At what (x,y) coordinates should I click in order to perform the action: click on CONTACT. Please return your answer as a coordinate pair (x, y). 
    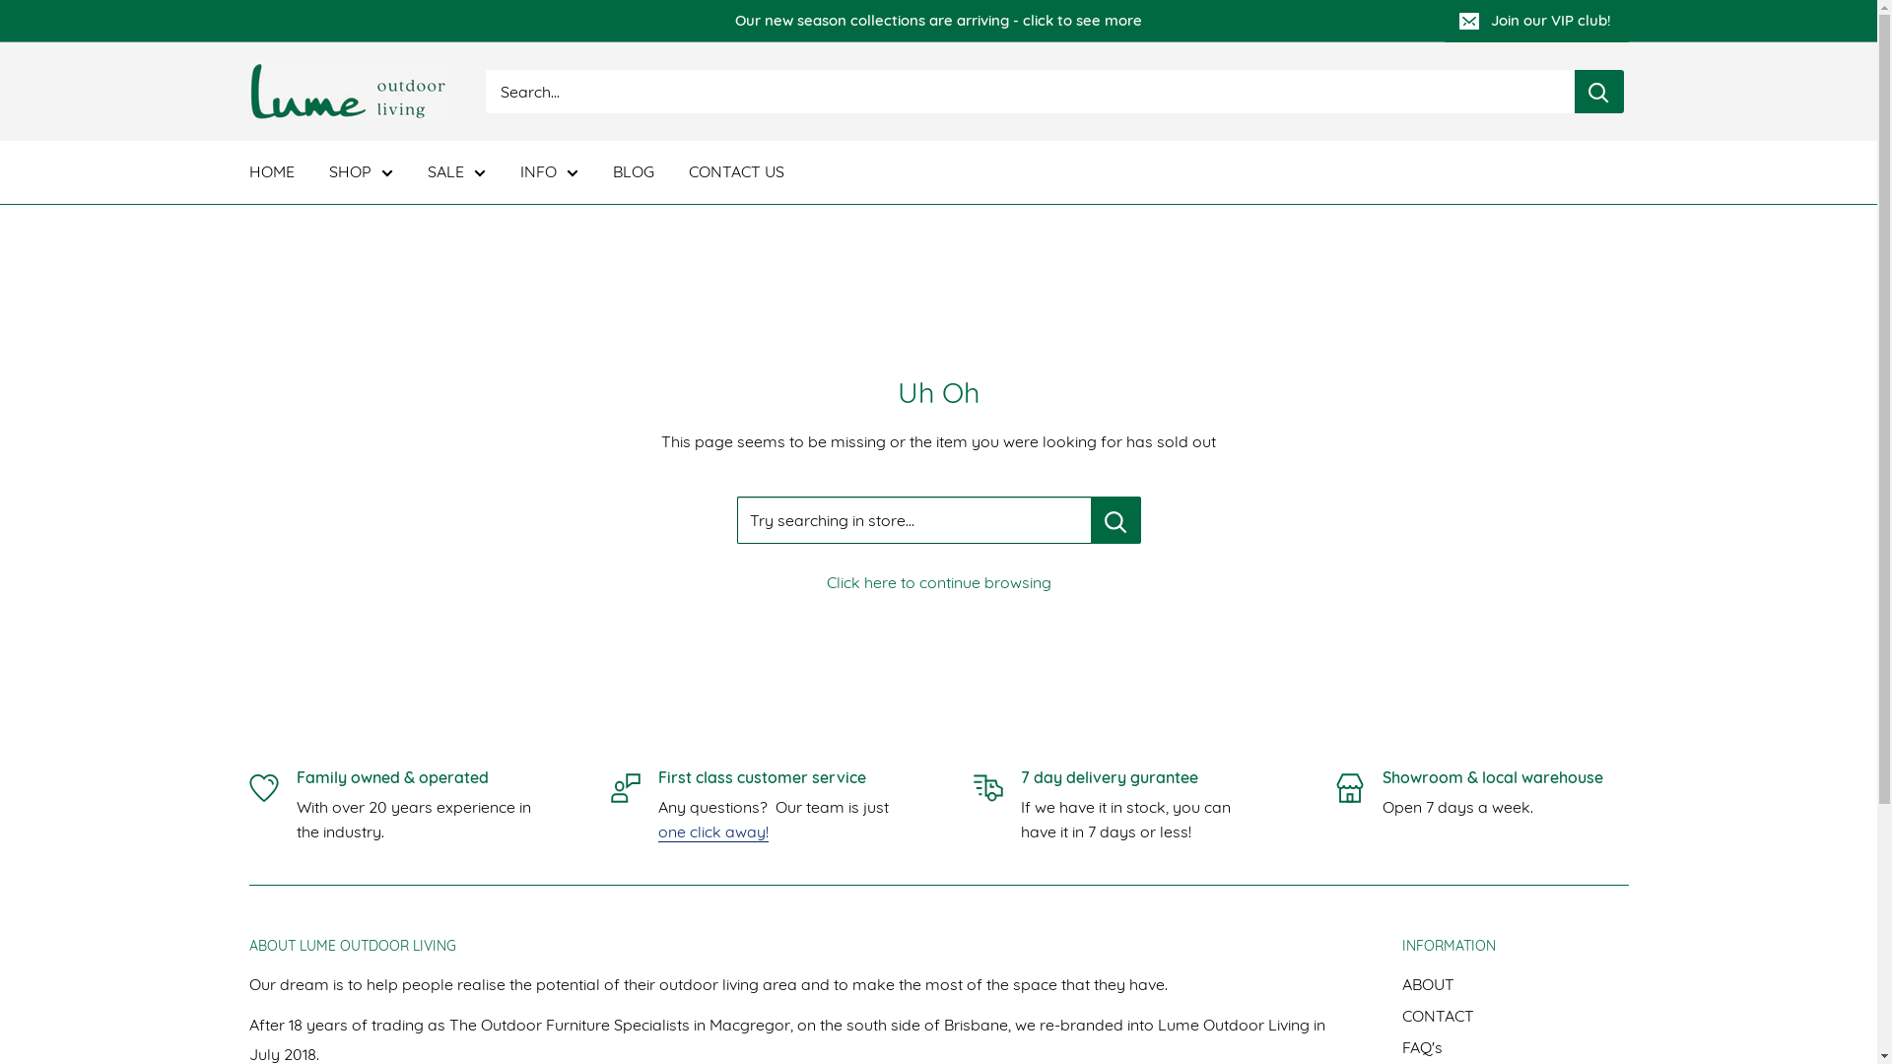
    Looking at the image, I should click on (1515, 1016).